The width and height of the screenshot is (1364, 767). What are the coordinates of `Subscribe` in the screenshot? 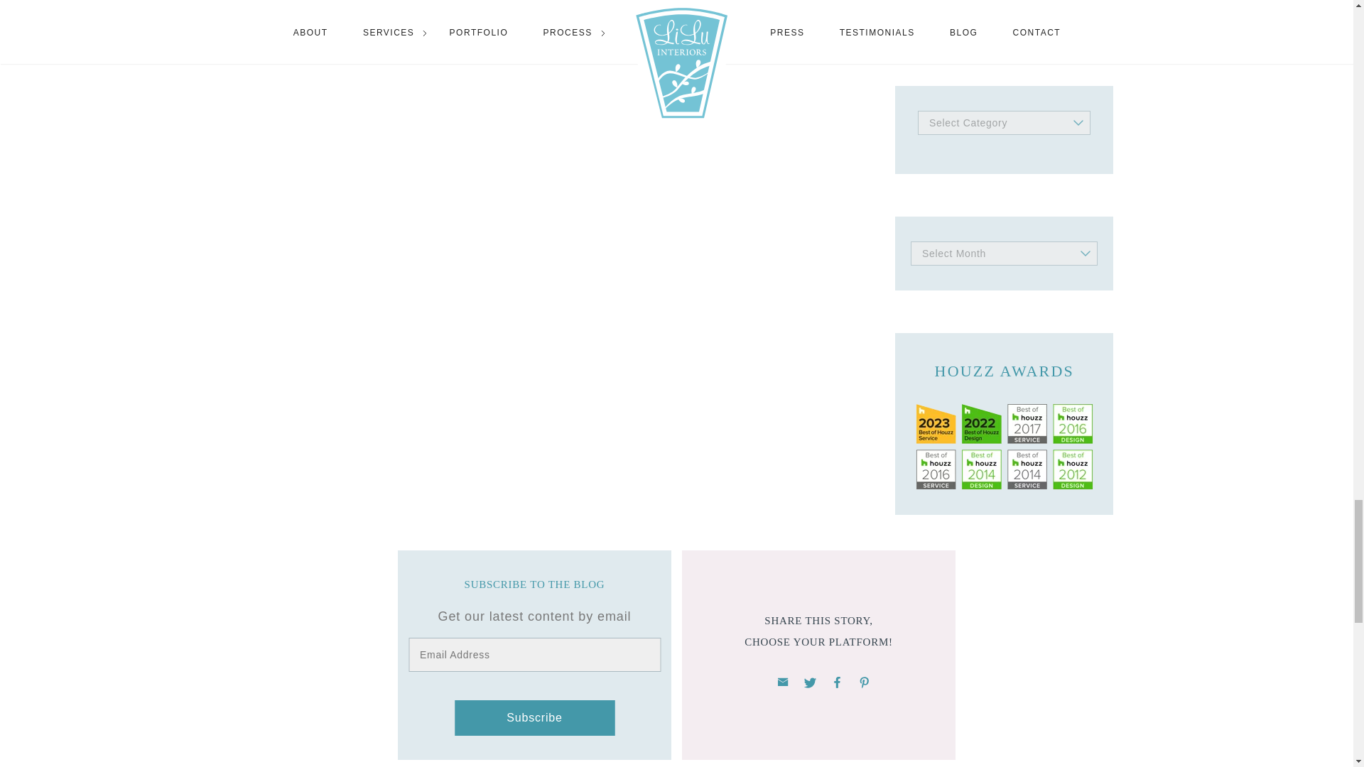 It's located at (534, 717).